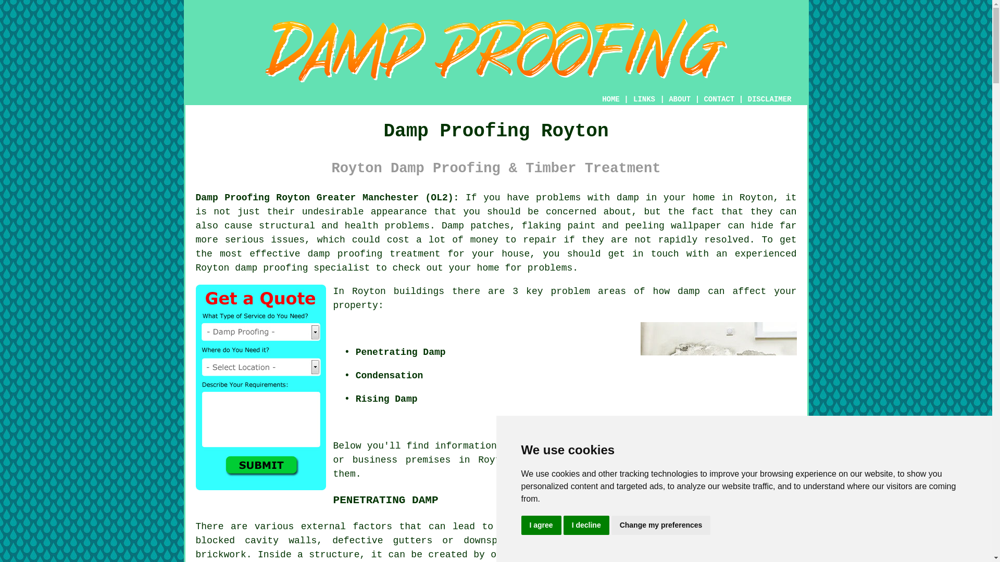 This screenshot has height=562, width=1000. What do you see at coordinates (644, 99) in the screenshot?
I see `LINKS` at bounding box center [644, 99].